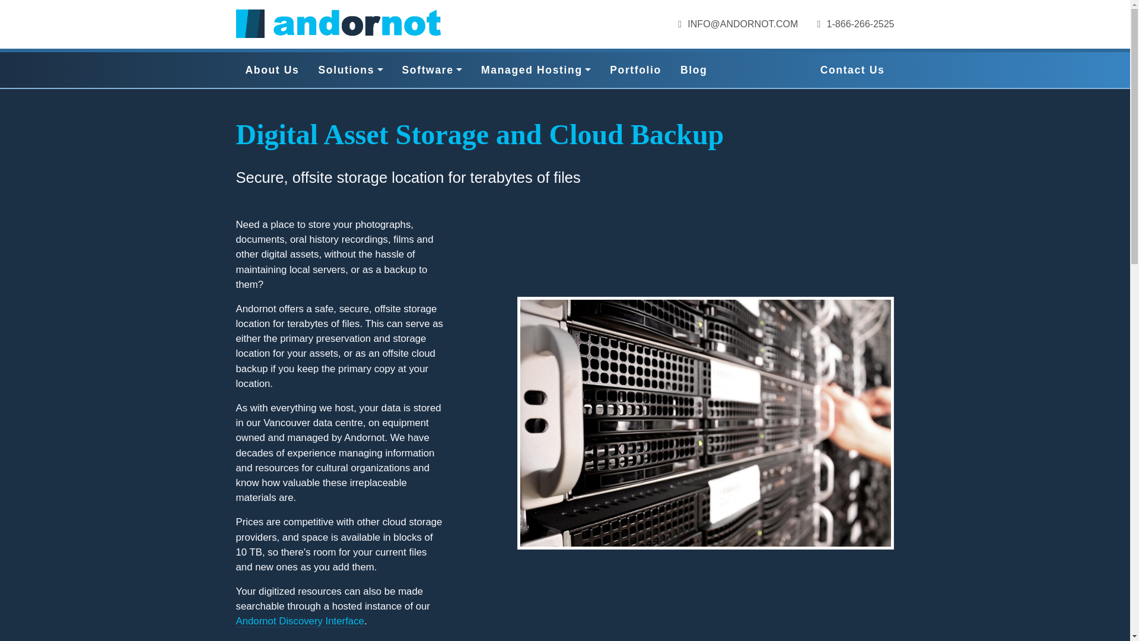 The image size is (1139, 641). I want to click on Blog, so click(694, 69).